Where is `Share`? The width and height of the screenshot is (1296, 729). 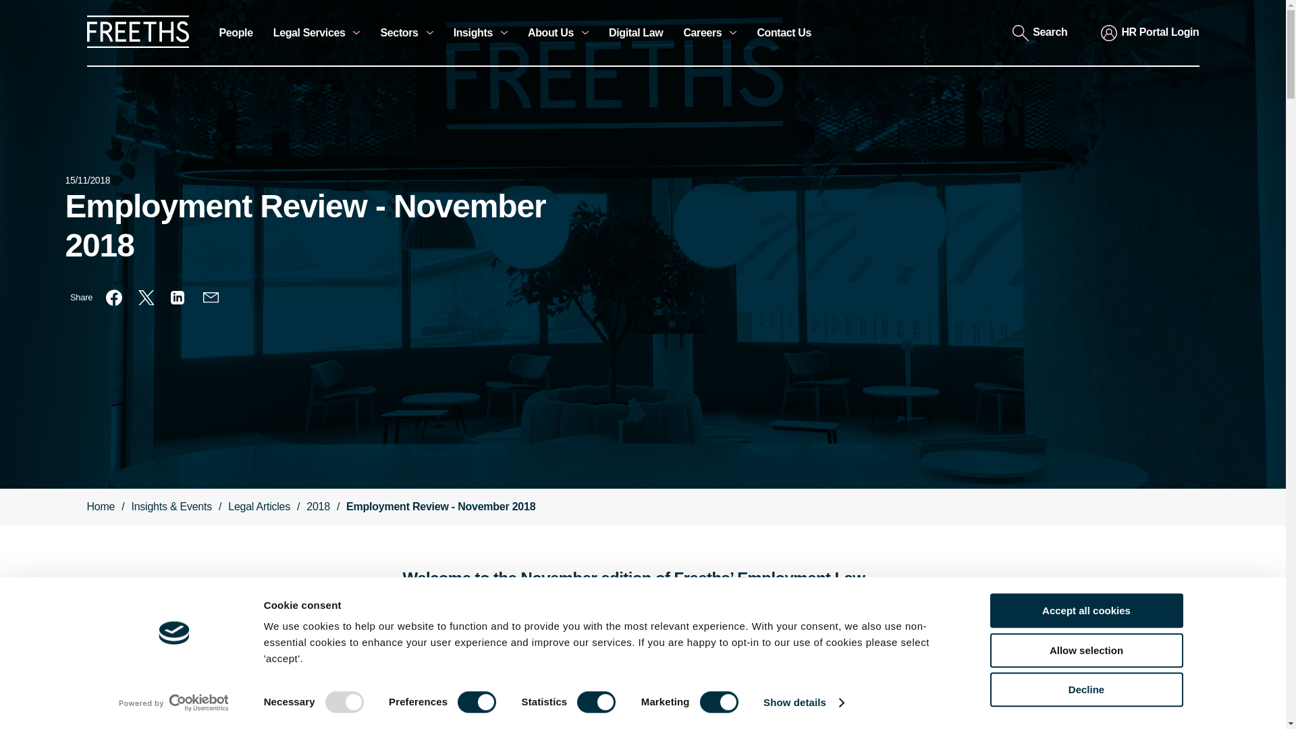 Share is located at coordinates (81, 297).